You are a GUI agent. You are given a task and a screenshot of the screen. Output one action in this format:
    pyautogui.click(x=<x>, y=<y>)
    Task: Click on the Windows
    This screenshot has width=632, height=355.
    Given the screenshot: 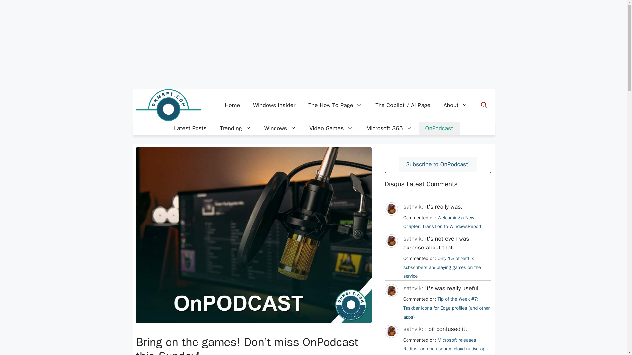 What is the action you would take?
    pyautogui.click(x=280, y=128)
    